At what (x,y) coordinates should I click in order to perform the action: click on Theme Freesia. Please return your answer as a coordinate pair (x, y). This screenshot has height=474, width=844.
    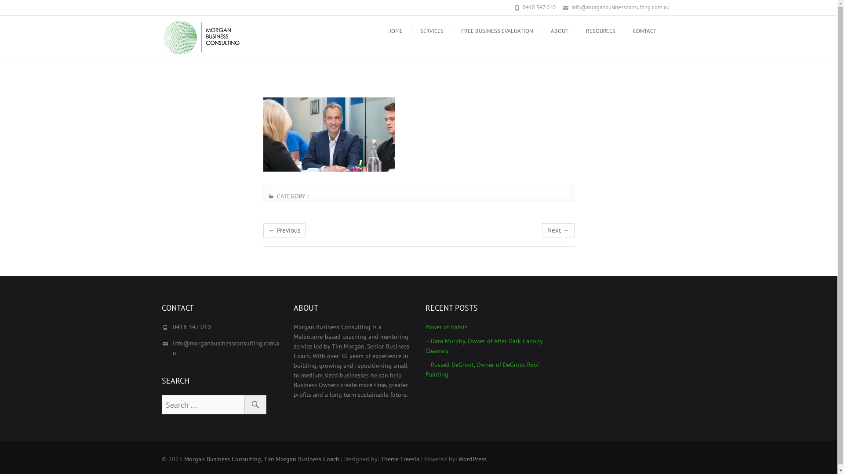
    Looking at the image, I should click on (400, 459).